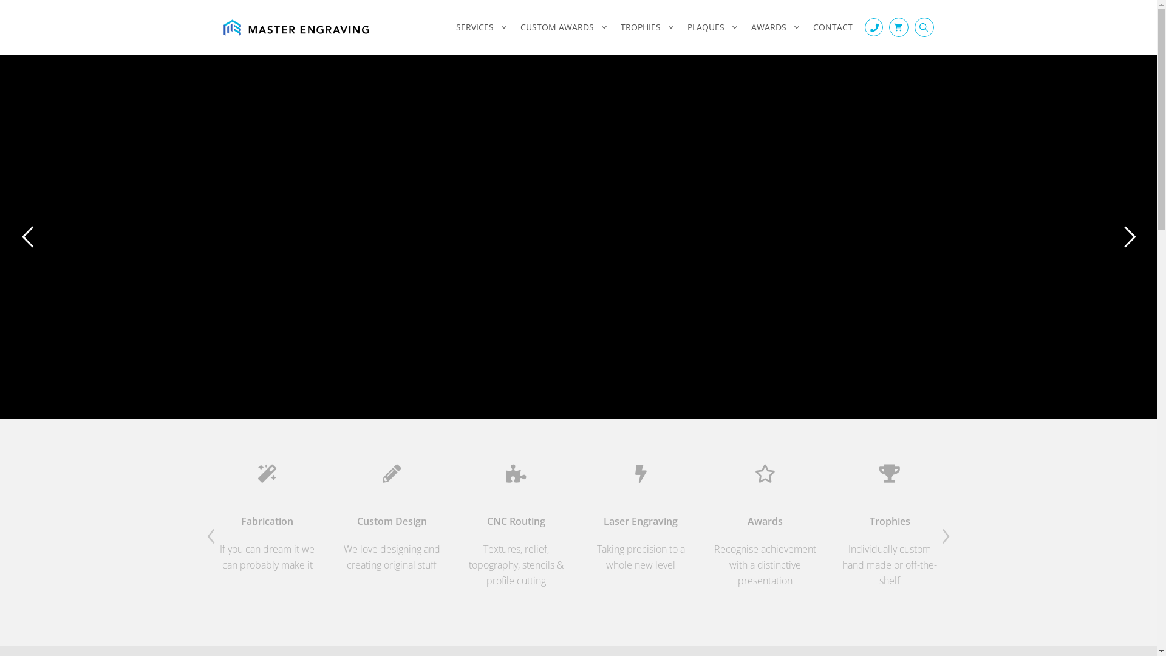 Image resolution: width=1166 pixels, height=656 pixels. I want to click on Next, so click(946, 533).